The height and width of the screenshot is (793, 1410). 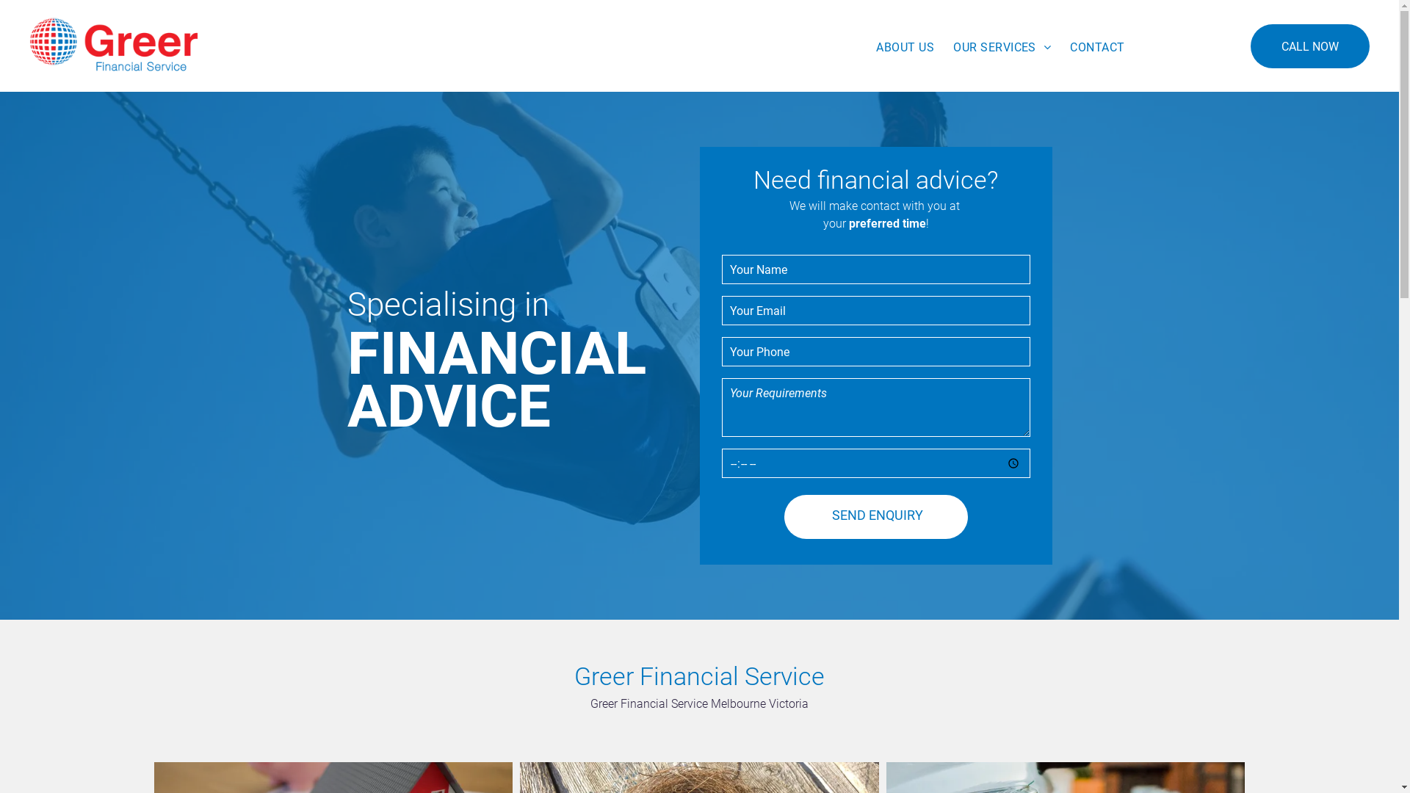 What do you see at coordinates (1002, 48) in the screenshot?
I see `OUR SERVICES` at bounding box center [1002, 48].